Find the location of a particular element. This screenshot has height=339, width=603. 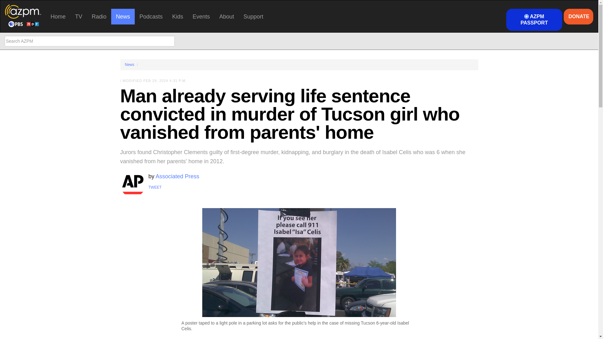

Radio is located at coordinates (99, 16).